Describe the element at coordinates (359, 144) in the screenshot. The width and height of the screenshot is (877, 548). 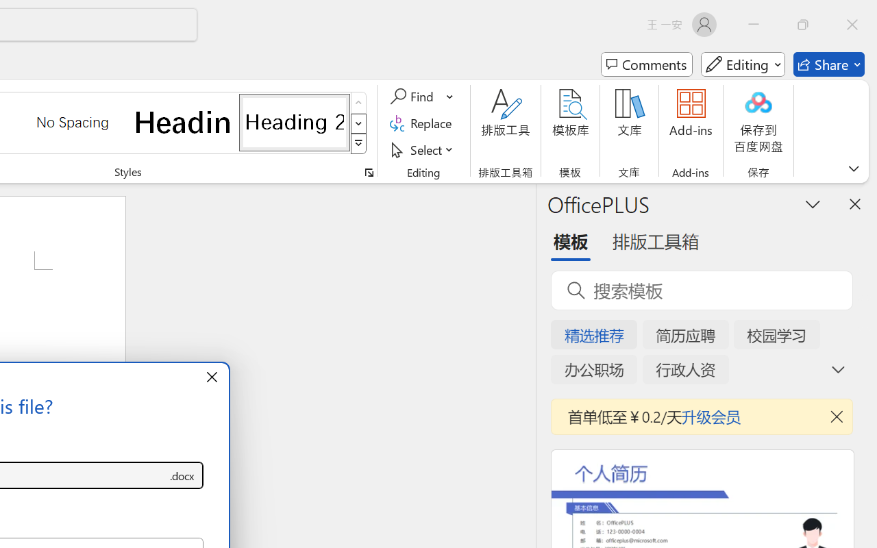
I see `Styles` at that location.